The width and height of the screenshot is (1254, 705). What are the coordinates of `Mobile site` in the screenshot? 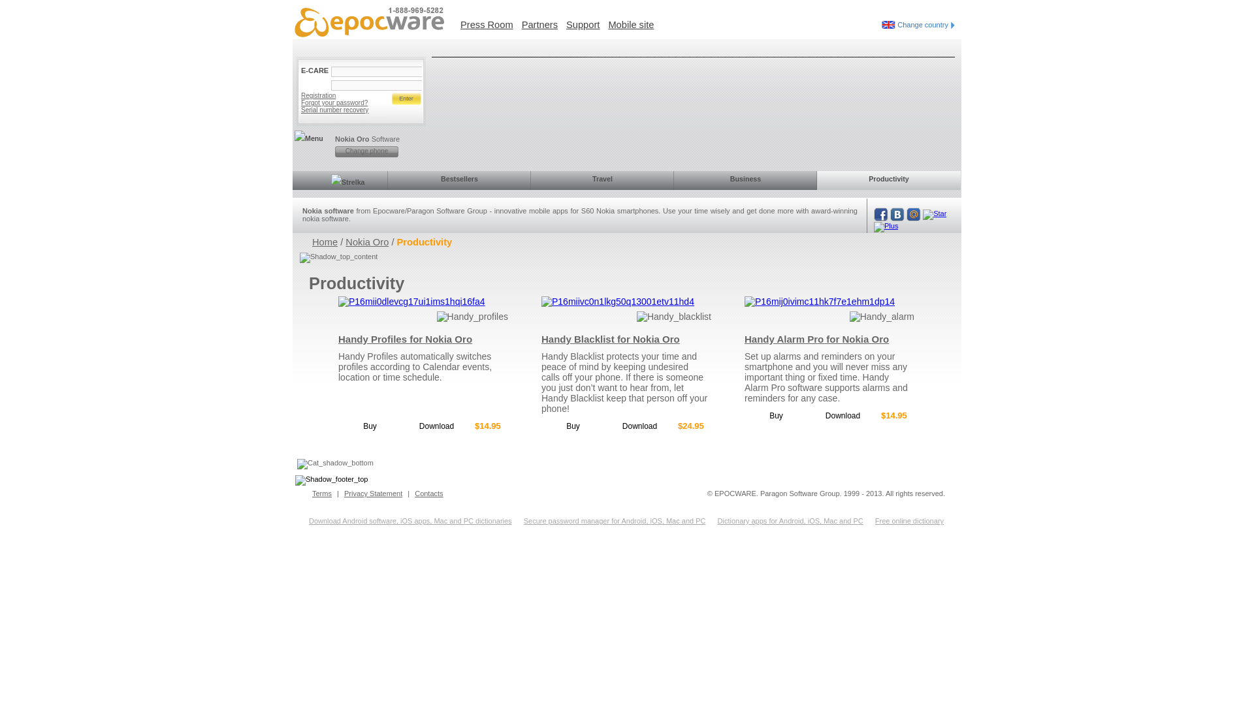 It's located at (631, 25).